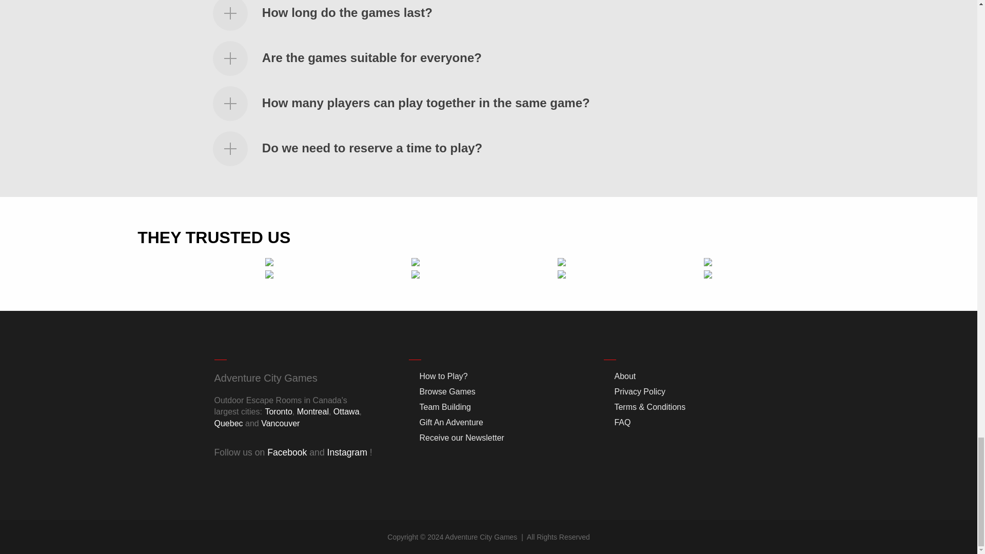  I want to click on Are the games suitable for everyone?, so click(371, 57).